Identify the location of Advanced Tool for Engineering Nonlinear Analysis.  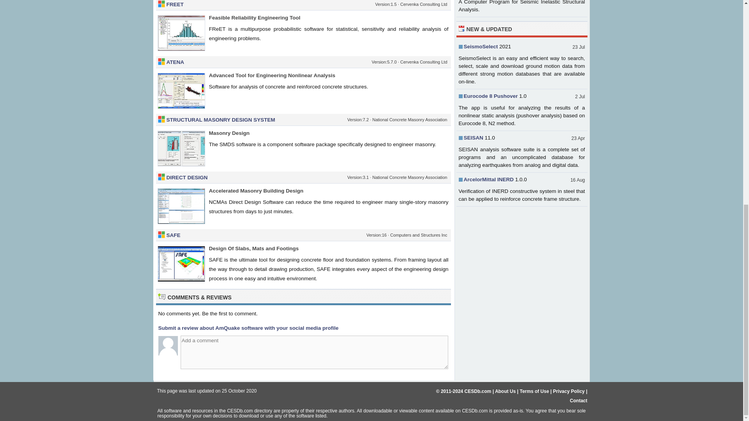
(272, 75).